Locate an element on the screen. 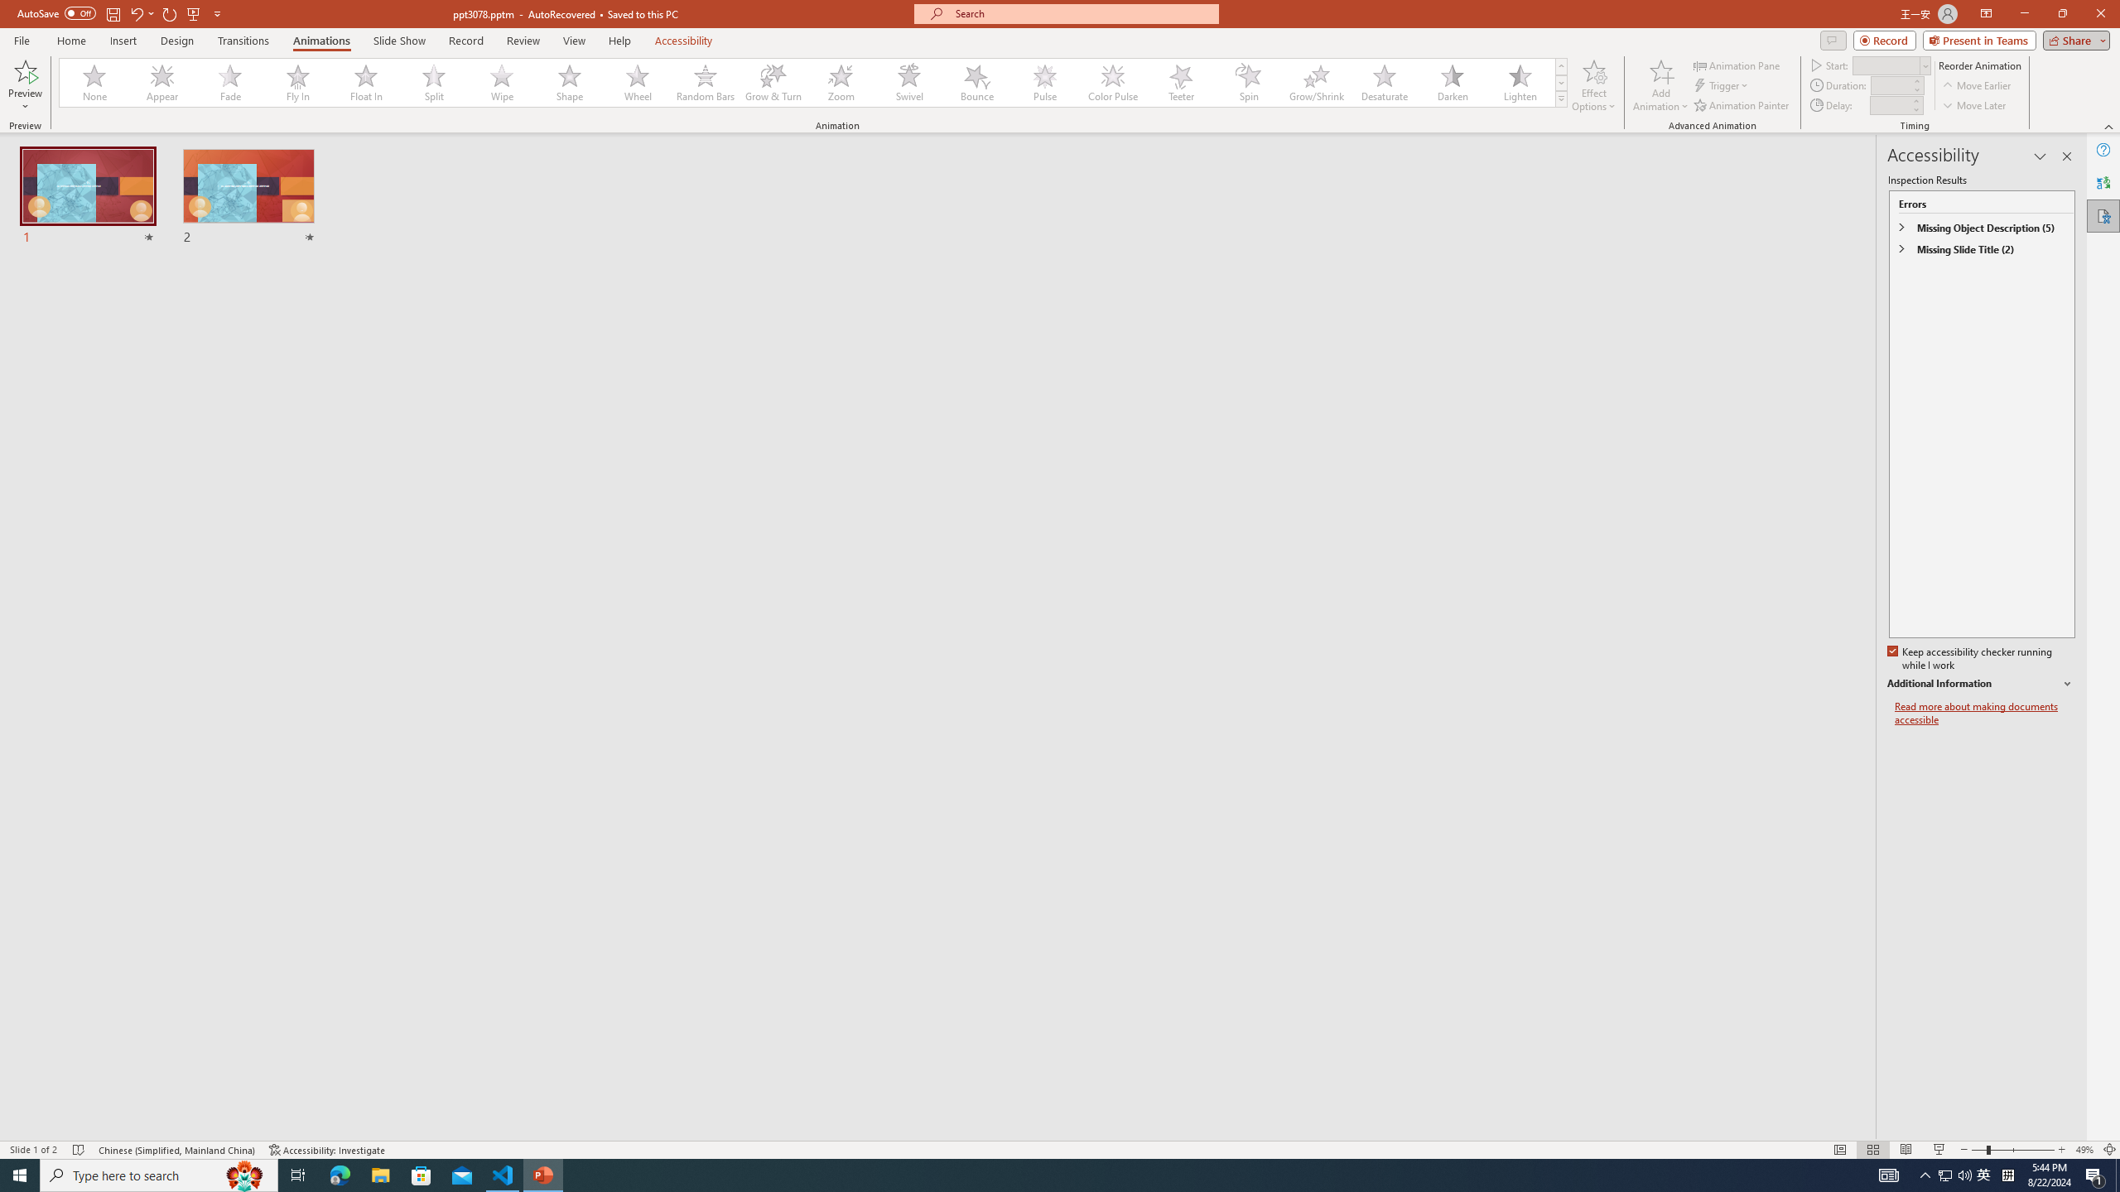 This screenshot has height=1192, width=2120. Row up is located at coordinates (1561, 66).